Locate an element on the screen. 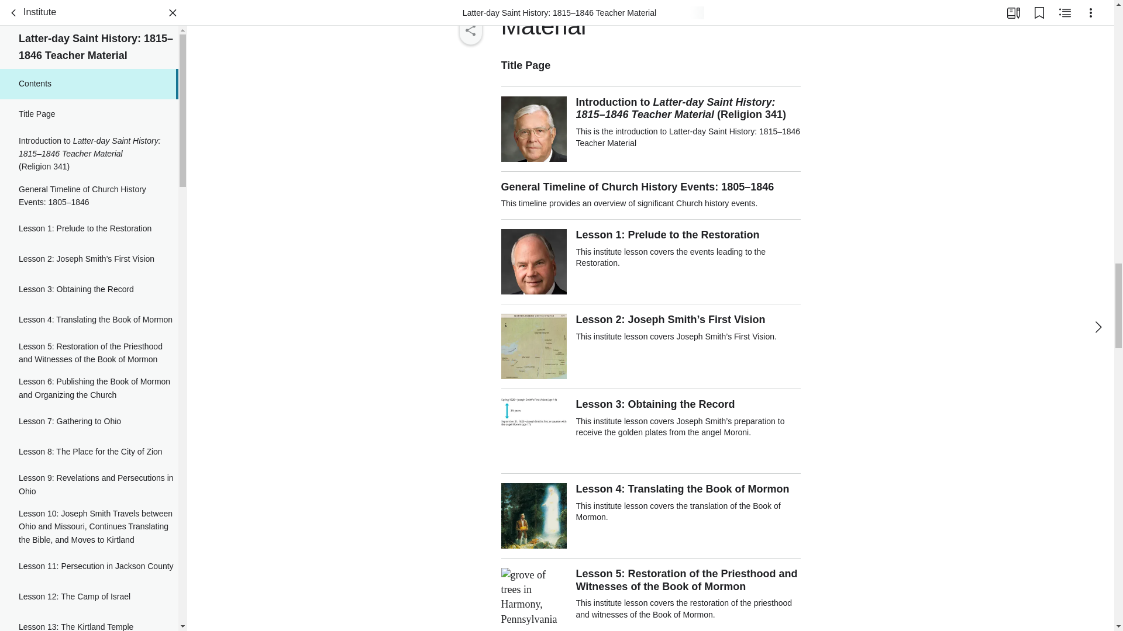 The height and width of the screenshot is (631, 1123). Share is located at coordinates (470, 30).